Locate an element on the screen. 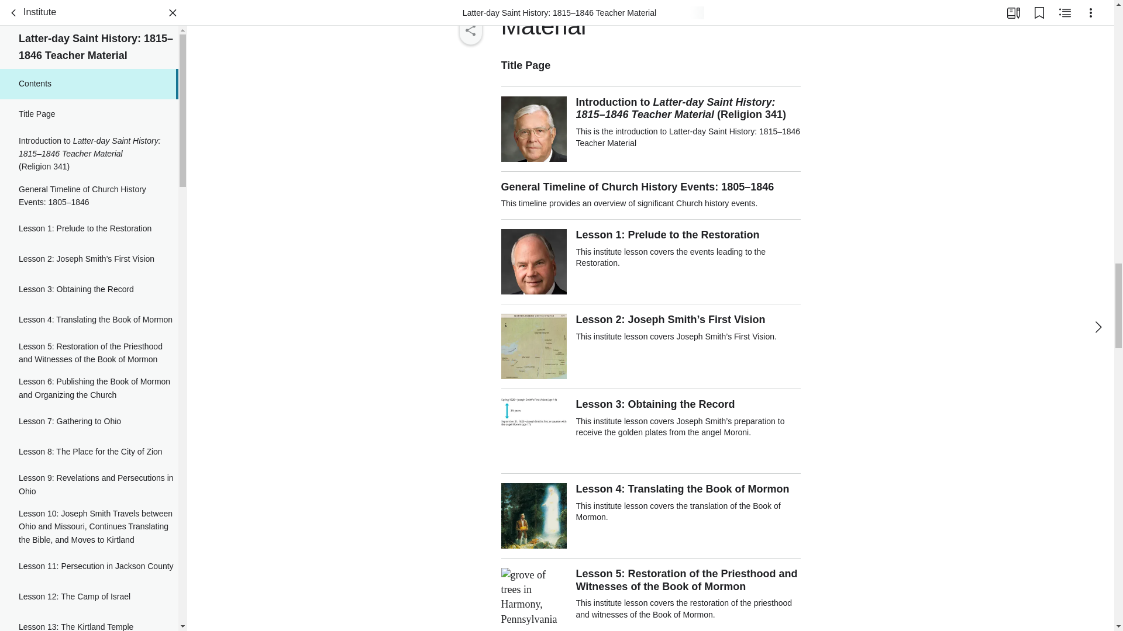 The height and width of the screenshot is (631, 1123). Share is located at coordinates (470, 30).